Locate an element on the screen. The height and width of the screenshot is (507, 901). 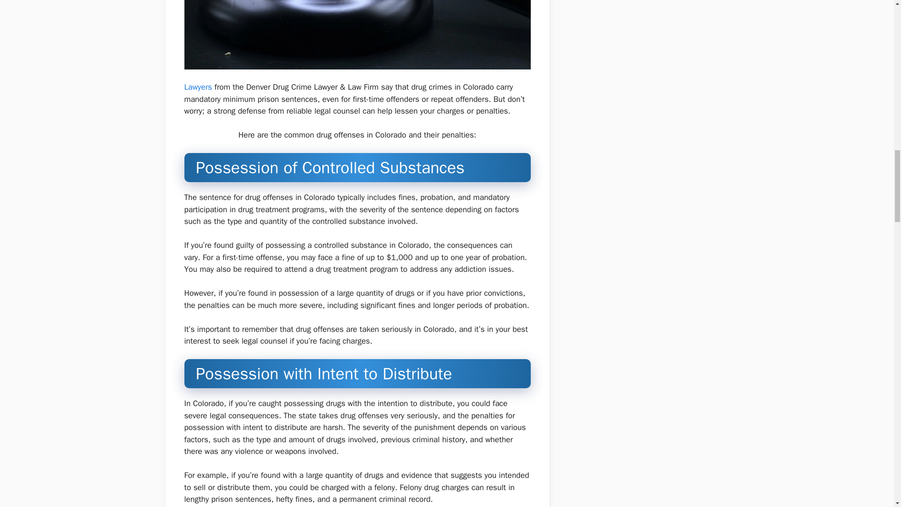
Lawyers is located at coordinates (198, 86).